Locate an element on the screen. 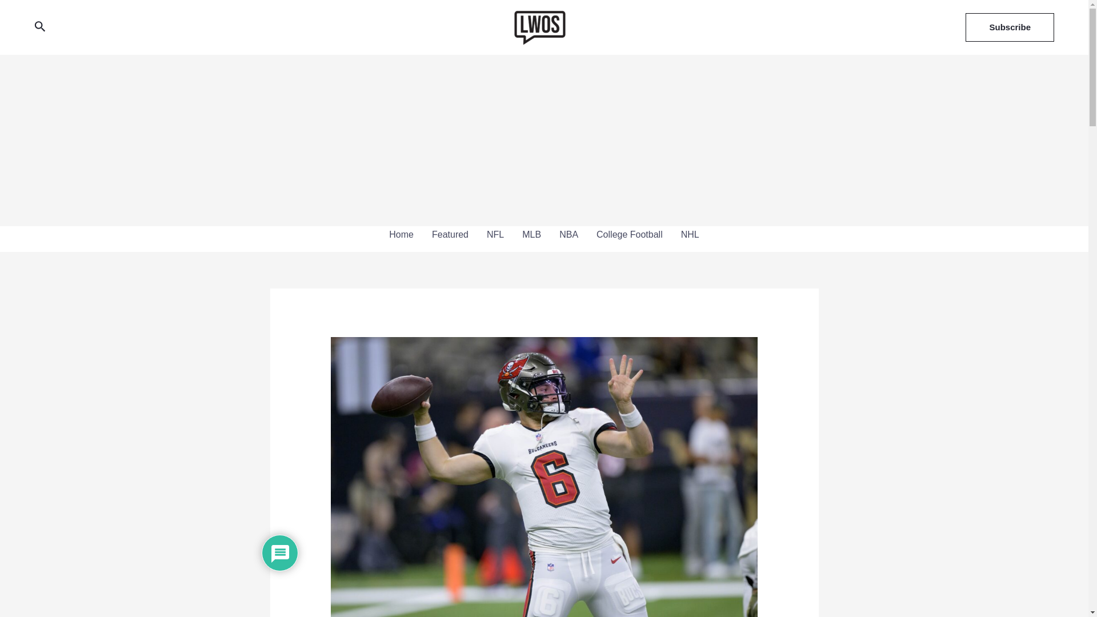 The height and width of the screenshot is (617, 1097). Featured is located at coordinates (450, 234).